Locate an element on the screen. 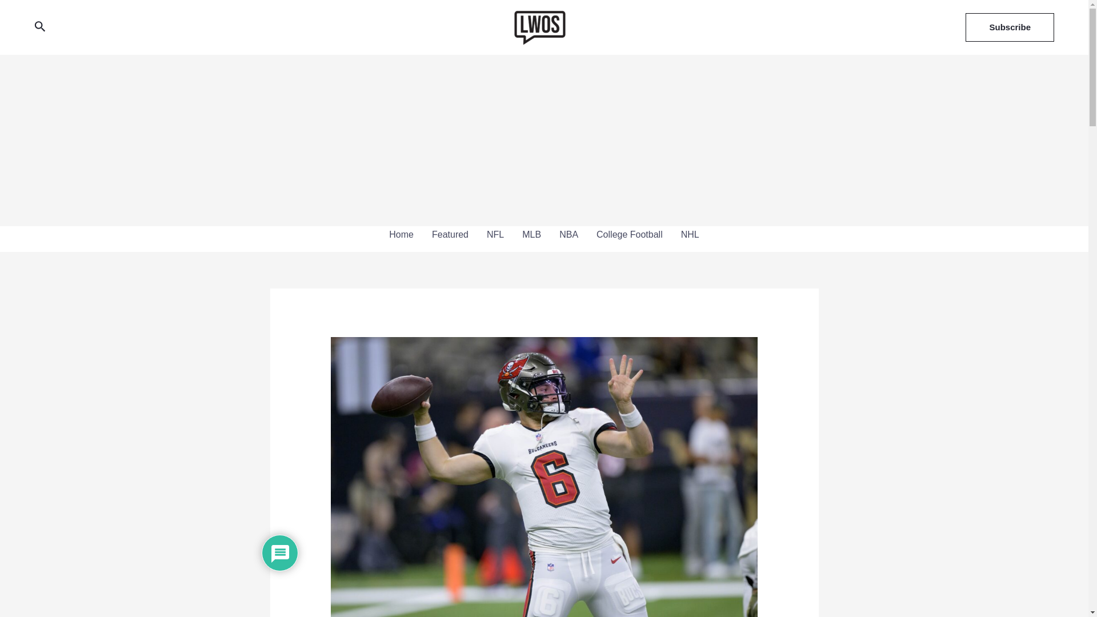 The height and width of the screenshot is (617, 1097). Featured is located at coordinates (450, 234).